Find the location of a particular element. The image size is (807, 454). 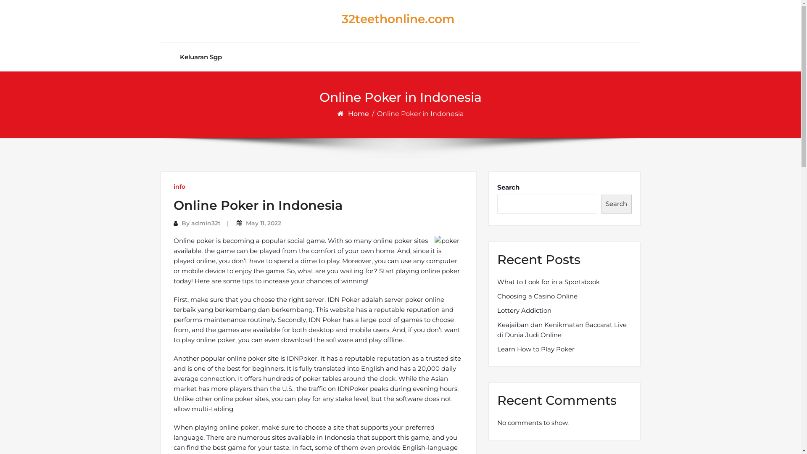

Keluaran Sgp is located at coordinates (201, 57).